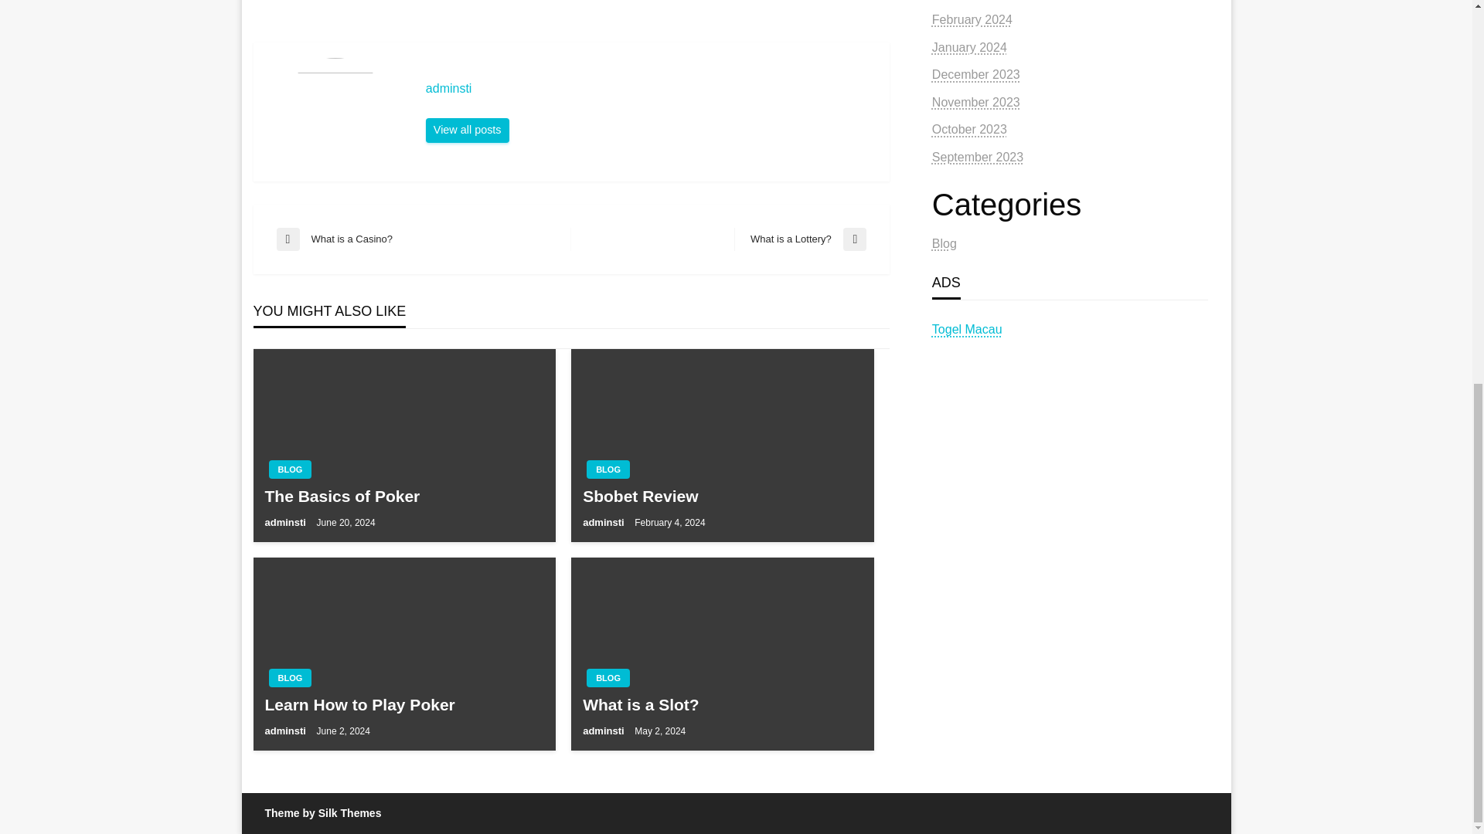 The image size is (1484, 834). I want to click on adminsti, so click(801, 239).